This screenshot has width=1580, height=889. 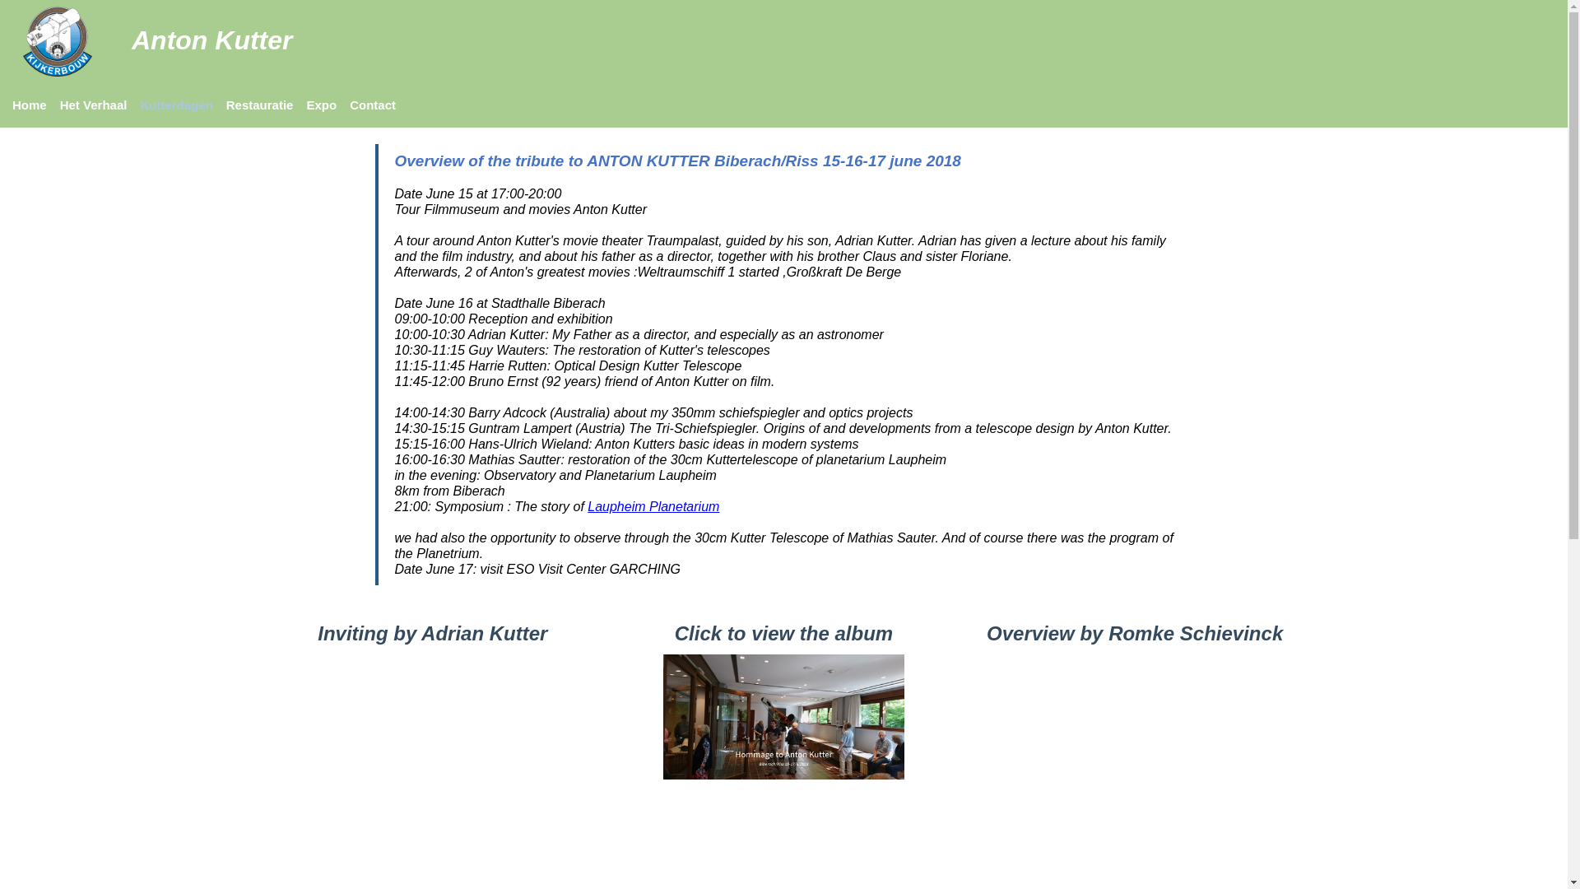 What do you see at coordinates (373, 105) in the screenshot?
I see `Contact` at bounding box center [373, 105].